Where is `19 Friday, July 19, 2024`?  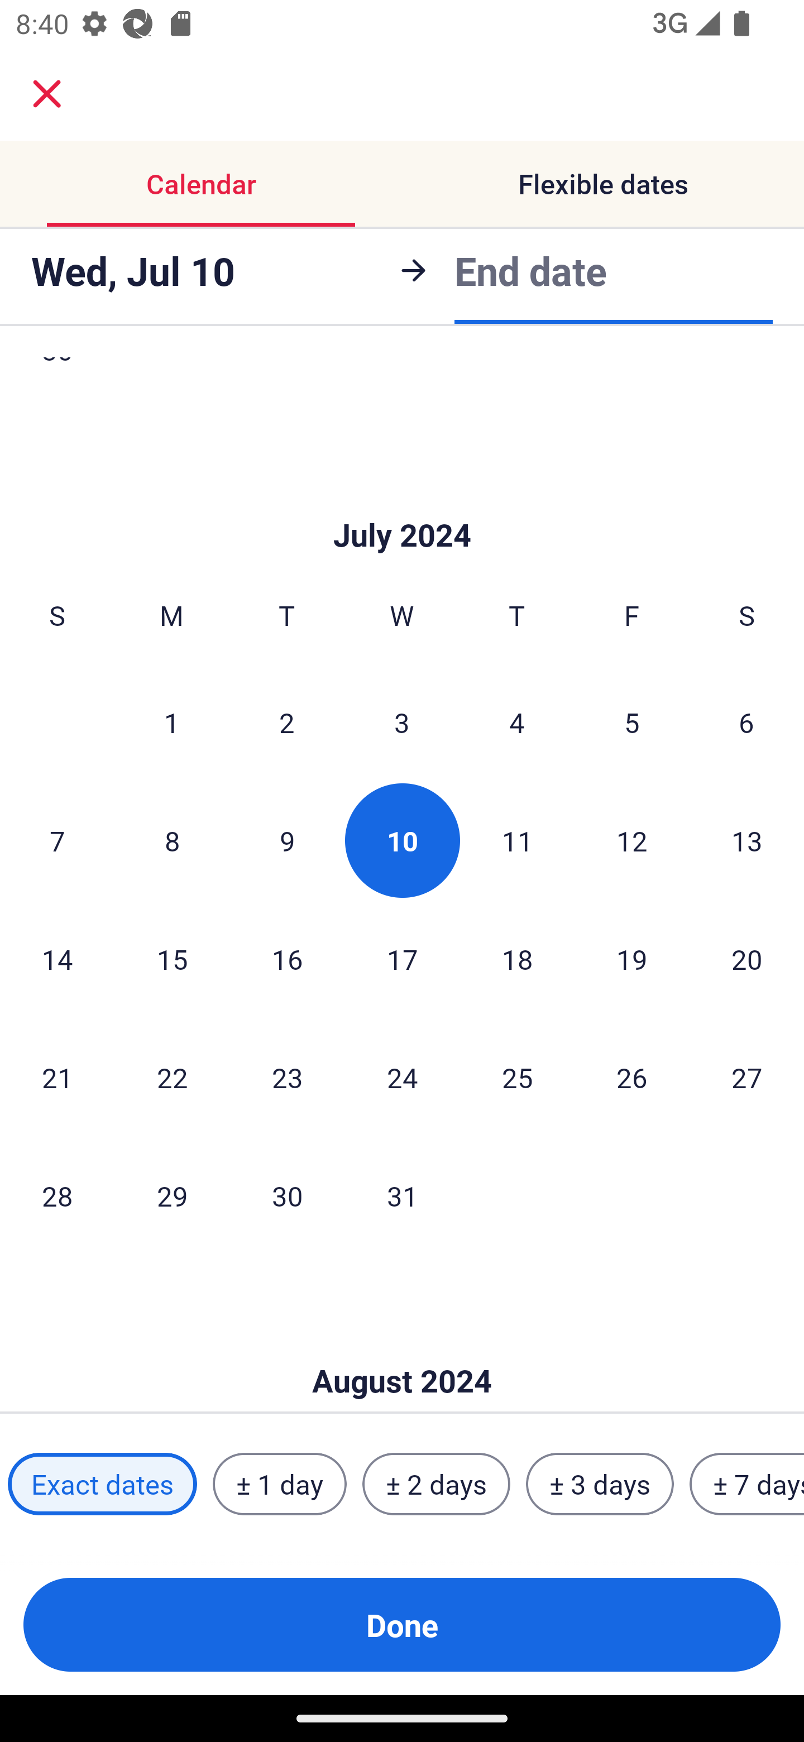
19 Friday, July 19, 2024 is located at coordinates (632, 959).